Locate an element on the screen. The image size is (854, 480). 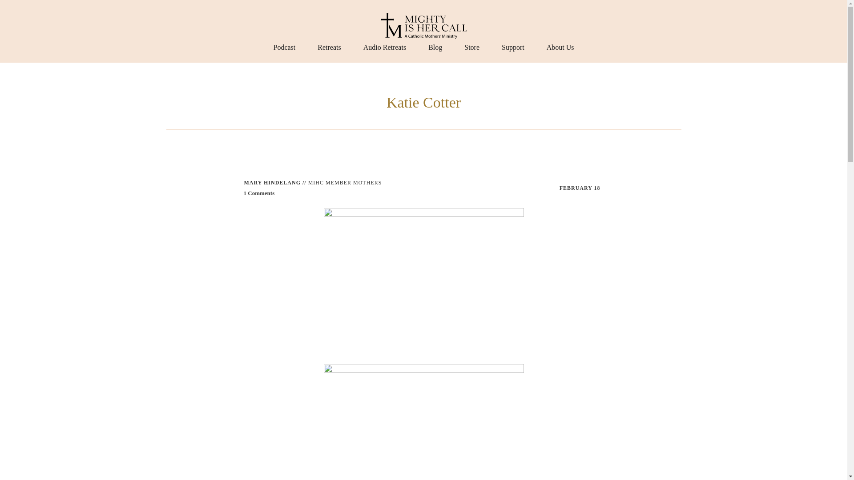
MIHC MEMBER MOTHERS is located at coordinates (345, 182).